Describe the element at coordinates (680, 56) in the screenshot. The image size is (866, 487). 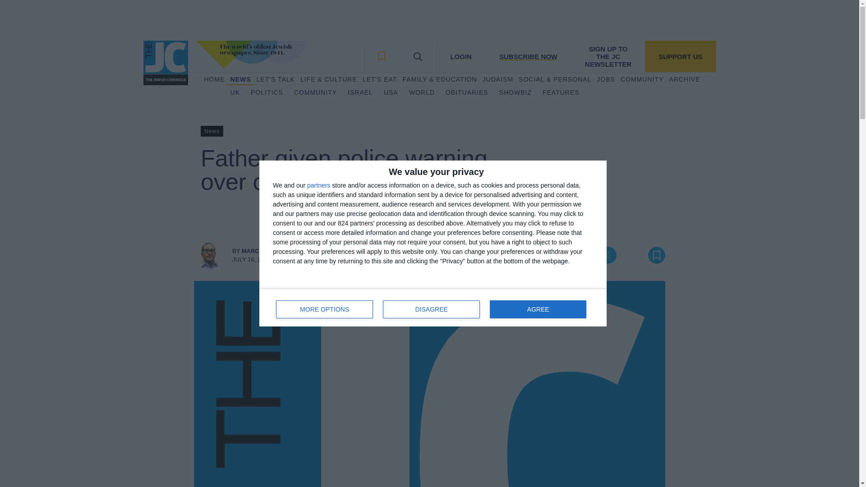
I see `SUPPORT US` at that location.